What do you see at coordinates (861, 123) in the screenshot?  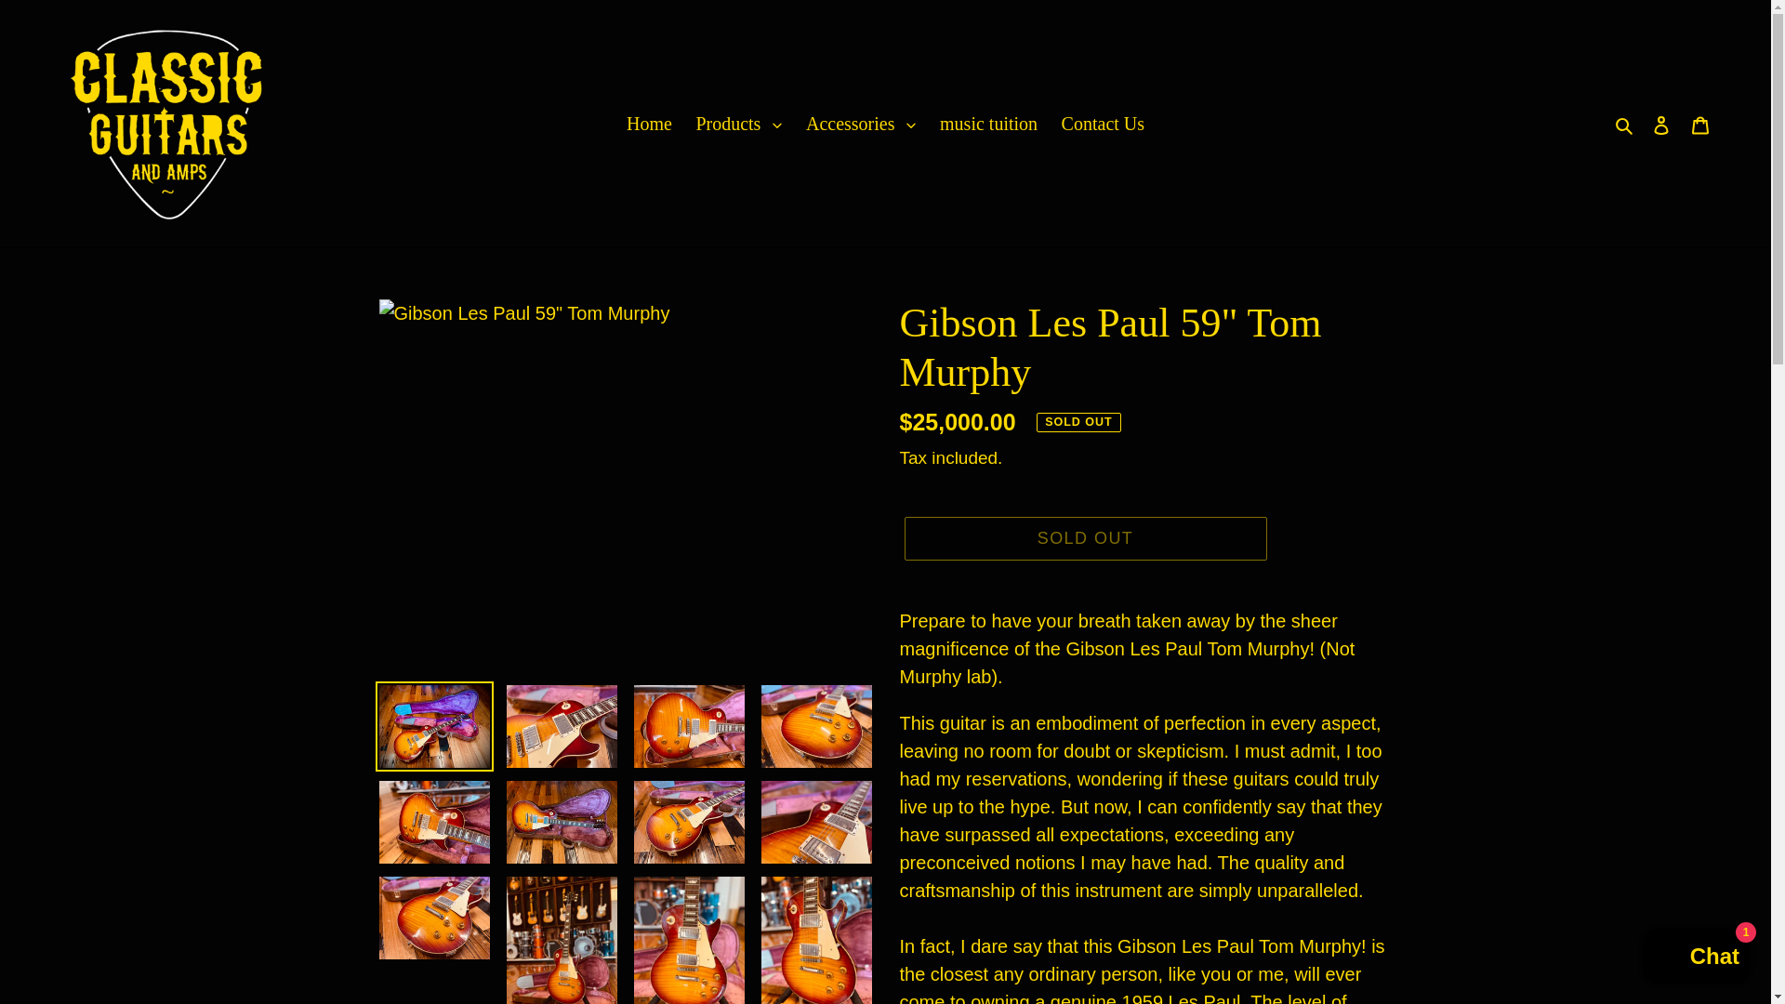 I see `Accessories` at bounding box center [861, 123].